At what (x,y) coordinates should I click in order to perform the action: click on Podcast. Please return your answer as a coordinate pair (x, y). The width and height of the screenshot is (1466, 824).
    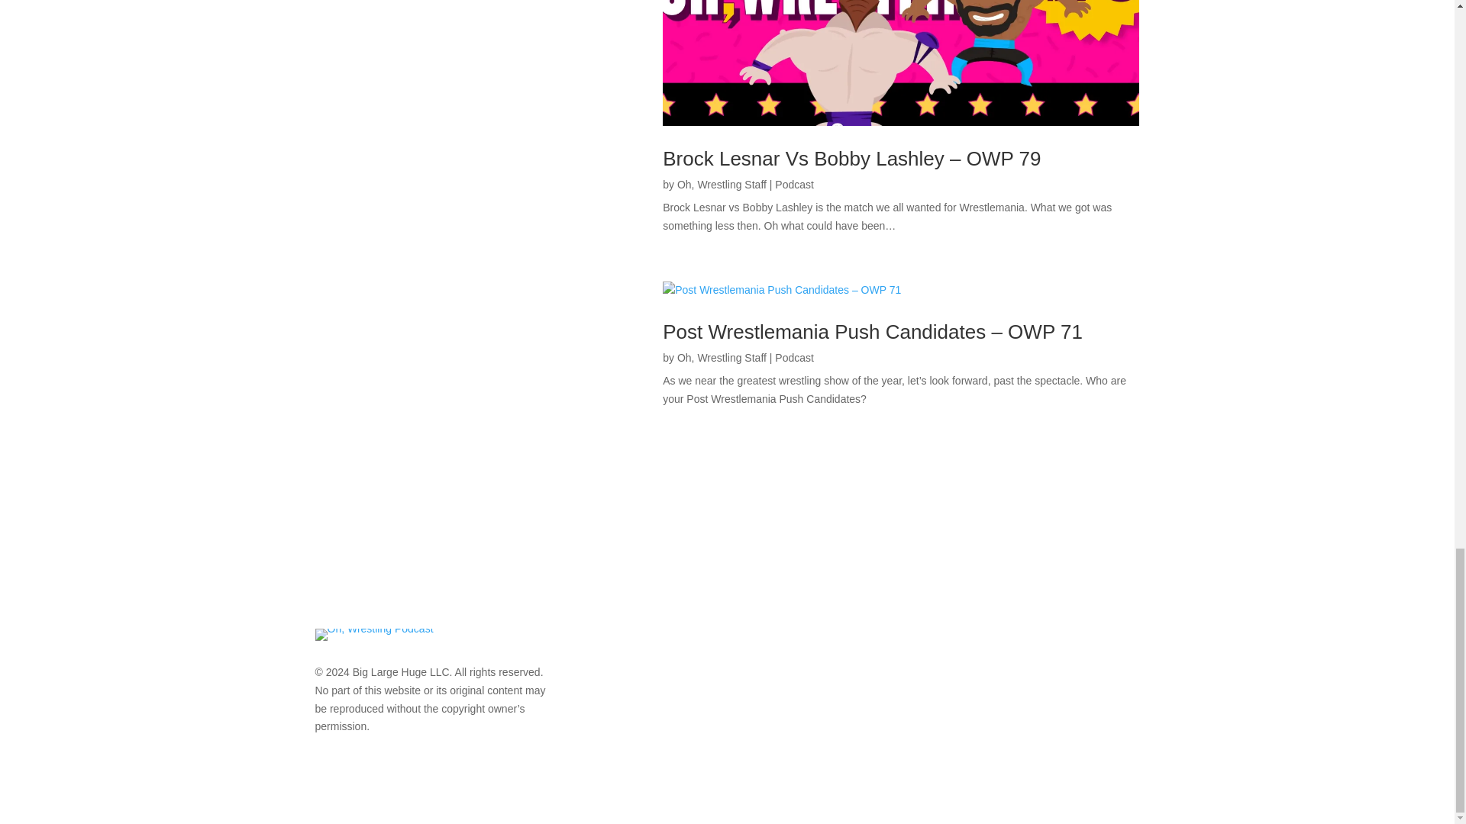
    Looking at the image, I should click on (794, 358).